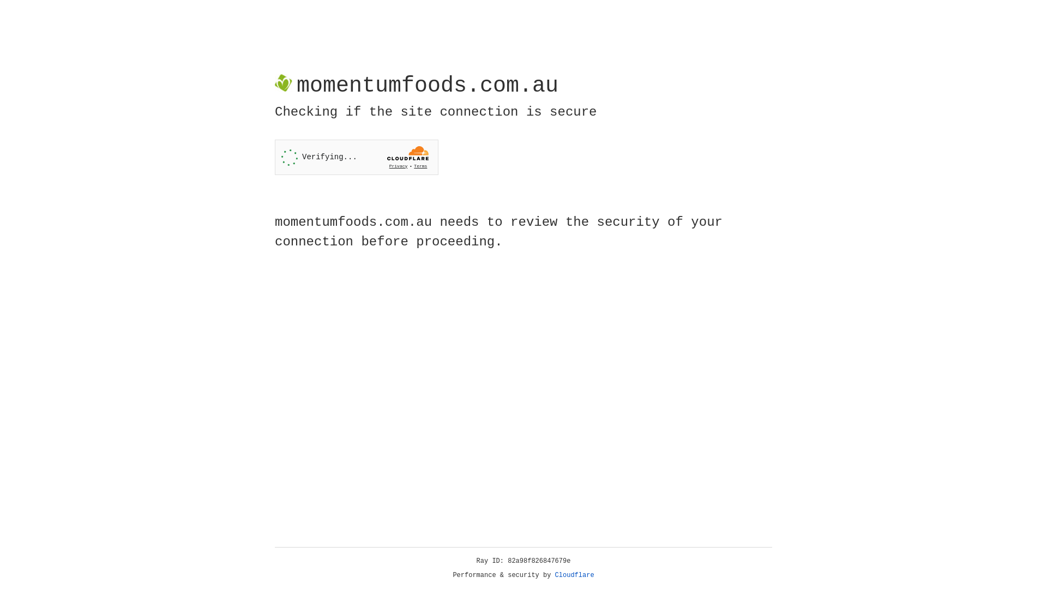 This screenshot has width=1047, height=589. I want to click on Widget containing a Cloudflare security challenge, so click(357, 157).